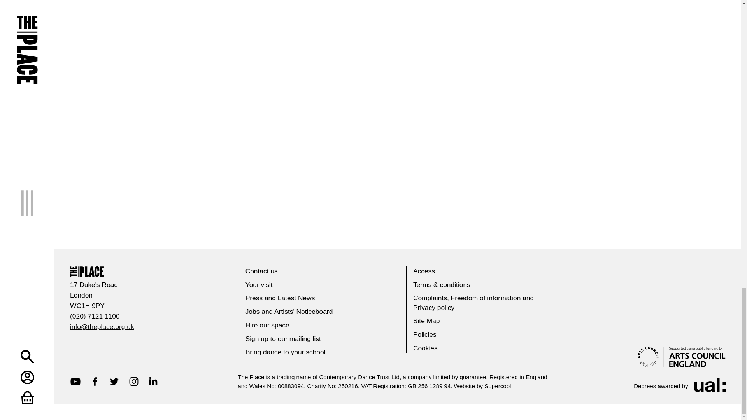 Image resolution: width=747 pixels, height=420 pixels. Describe the element at coordinates (426, 320) in the screenshot. I see `Site Map` at that location.